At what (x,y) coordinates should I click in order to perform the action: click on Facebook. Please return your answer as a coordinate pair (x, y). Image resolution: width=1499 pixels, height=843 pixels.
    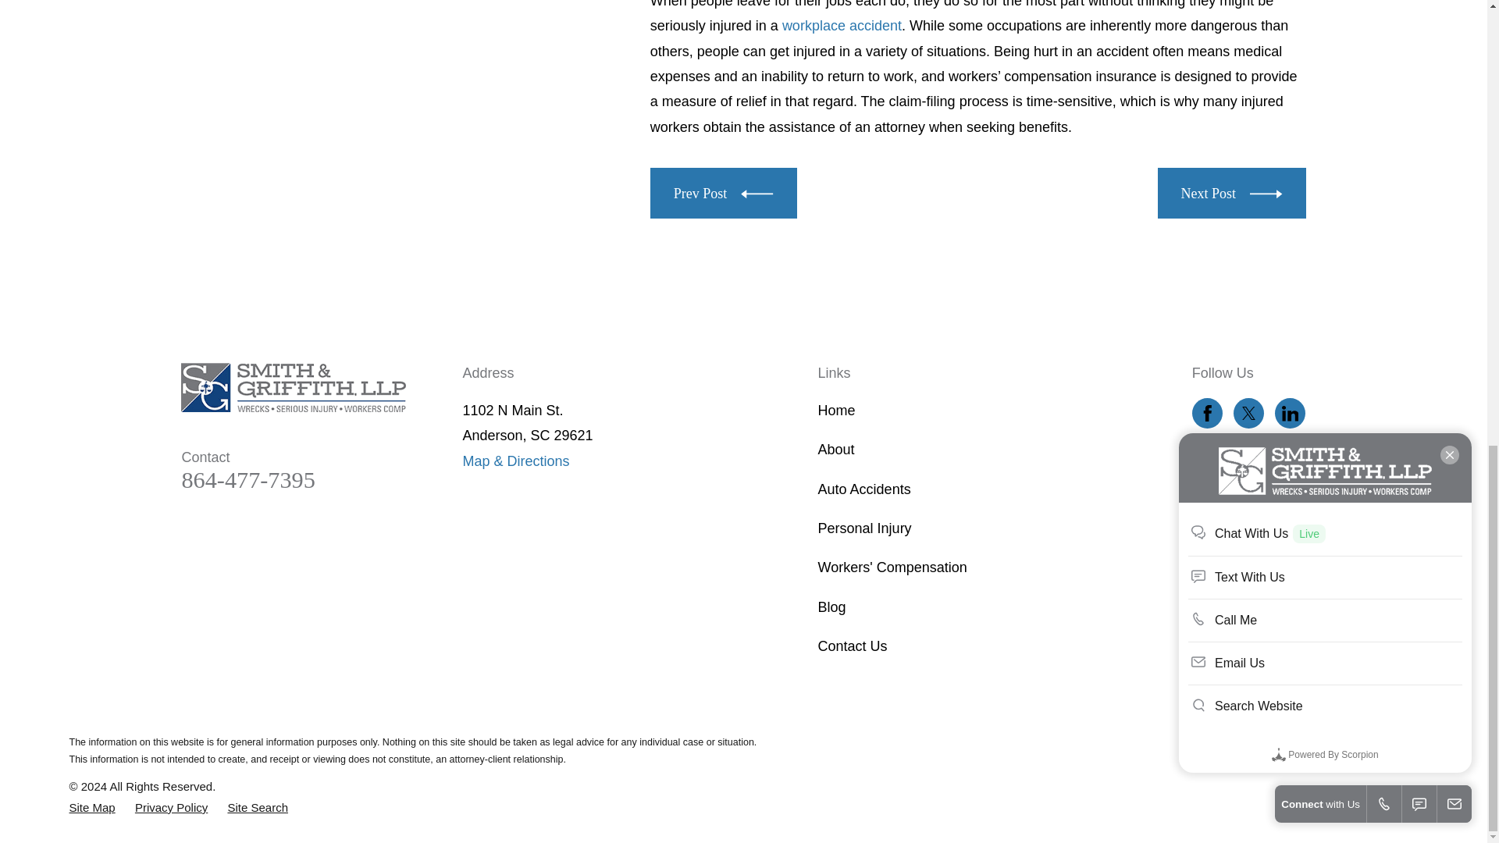
    Looking at the image, I should click on (1207, 414).